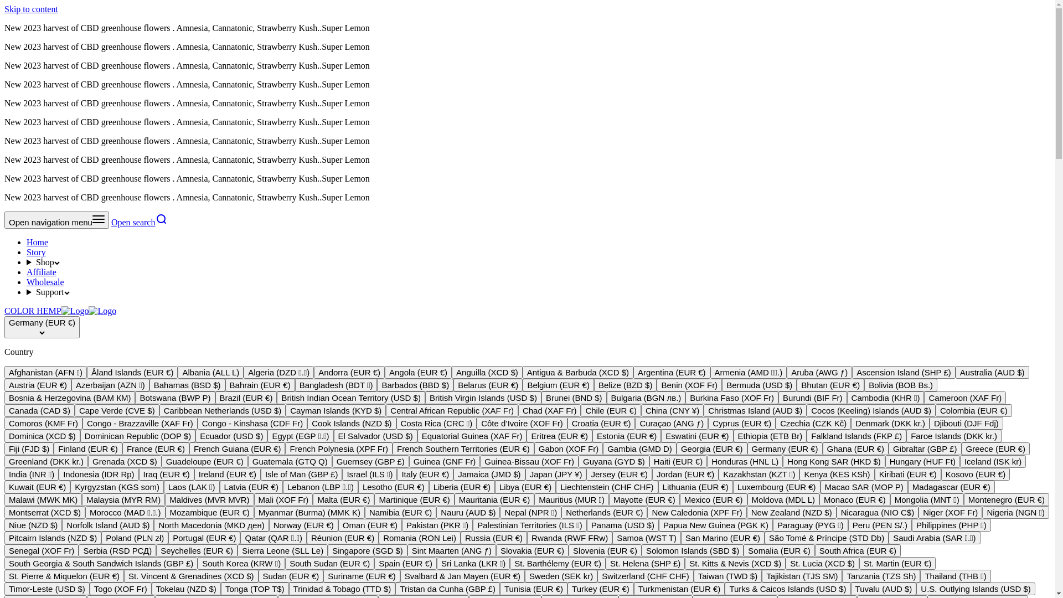 Image resolution: width=1063 pixels, height=598 pixels. What do you see at coordinates (646, 576) in the screenshot?
I see `Switzerland (CHF CHF)` at bounding box center [646, 576].